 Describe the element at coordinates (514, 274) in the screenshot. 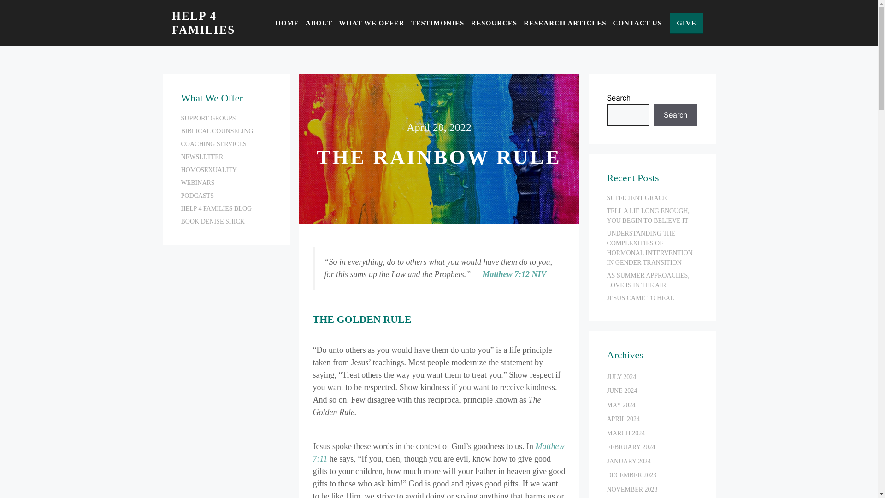

I see `Matthew 7:12 NIV` at that location.